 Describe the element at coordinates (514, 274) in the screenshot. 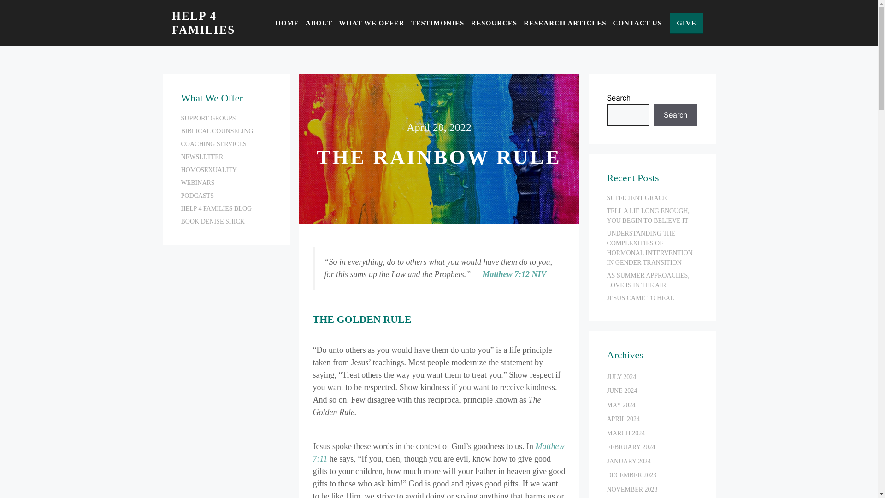

I see `Matthew 7:12 NIV` at that location.